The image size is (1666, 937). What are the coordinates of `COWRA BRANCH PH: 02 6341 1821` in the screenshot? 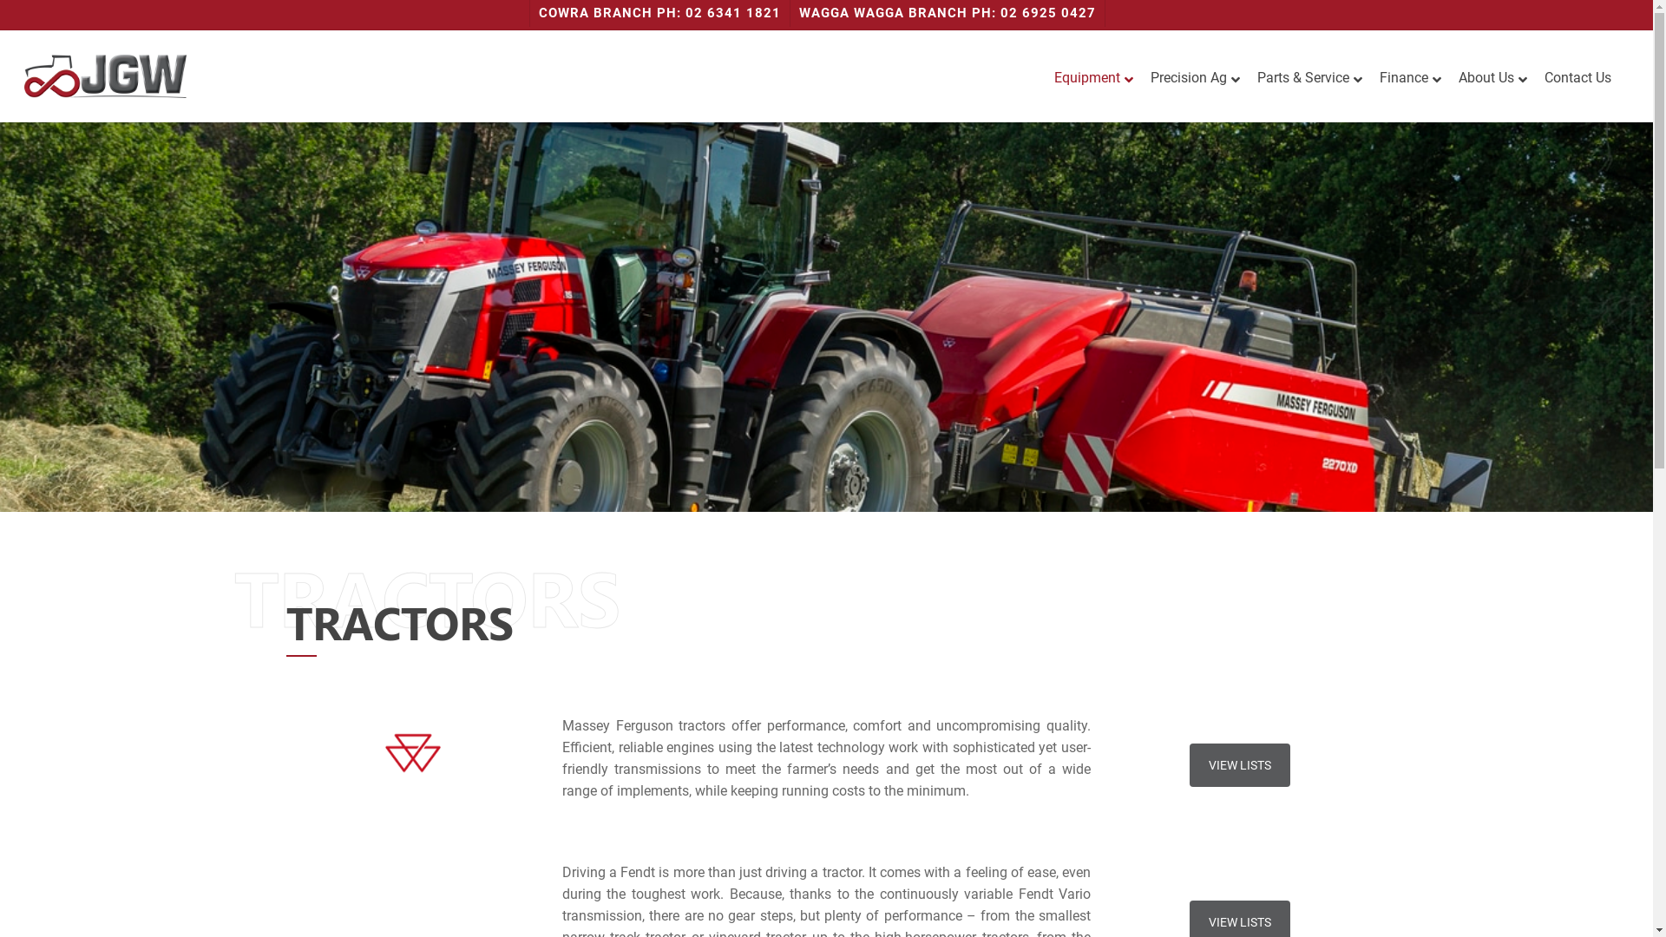 It's located at (659, 14).